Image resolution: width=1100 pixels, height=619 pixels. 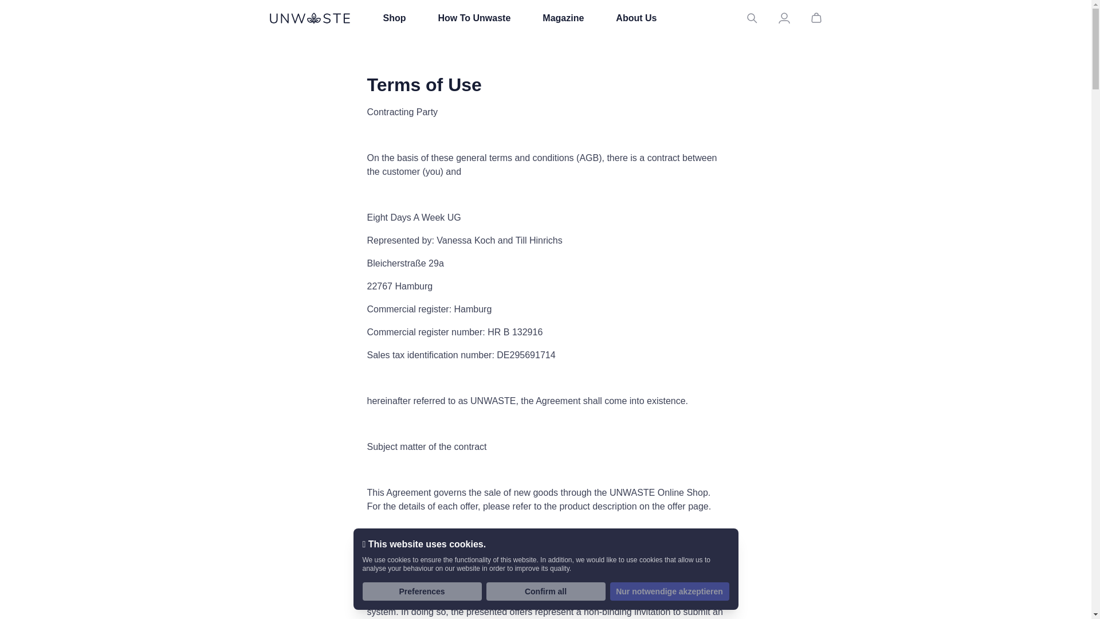 What do you see at coordinates (669, 591) in the screenshot?
I see `Nur notwendige akzeptieren` at bounding box center [669, 591].